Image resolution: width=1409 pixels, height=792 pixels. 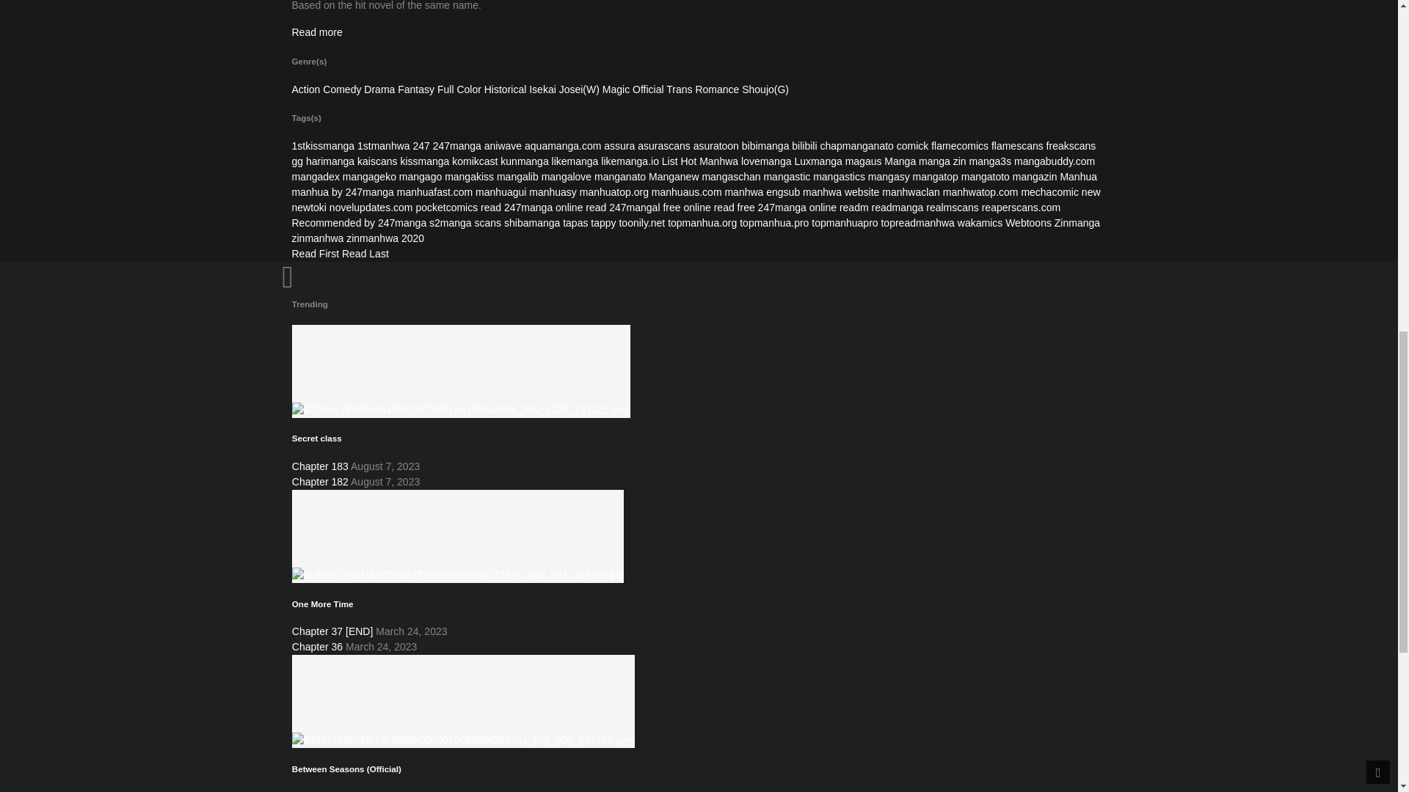 What do you see at coordinates (716, 89) in the screenshot?
I see `Romance` at bounding box center [716, 89].